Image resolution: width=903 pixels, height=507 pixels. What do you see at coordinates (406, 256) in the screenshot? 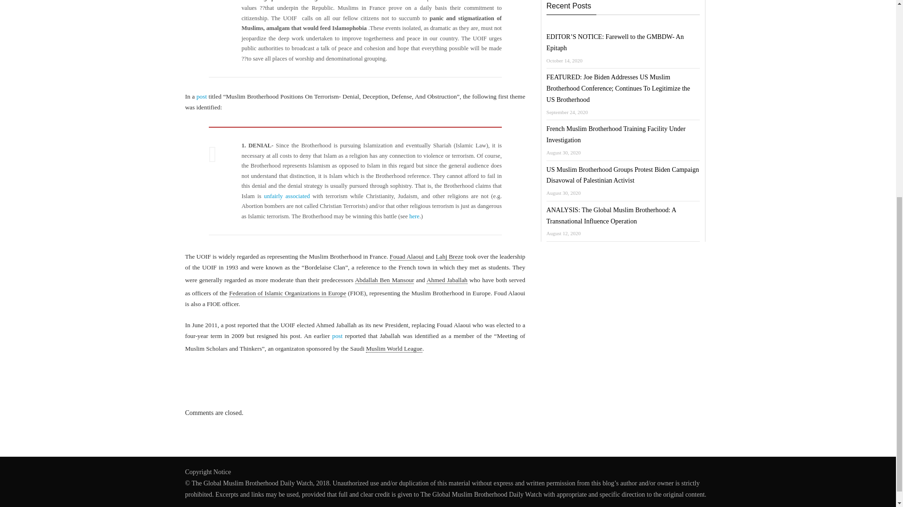
I see `Fouad Alaoui` at bounding box center [406, 256].